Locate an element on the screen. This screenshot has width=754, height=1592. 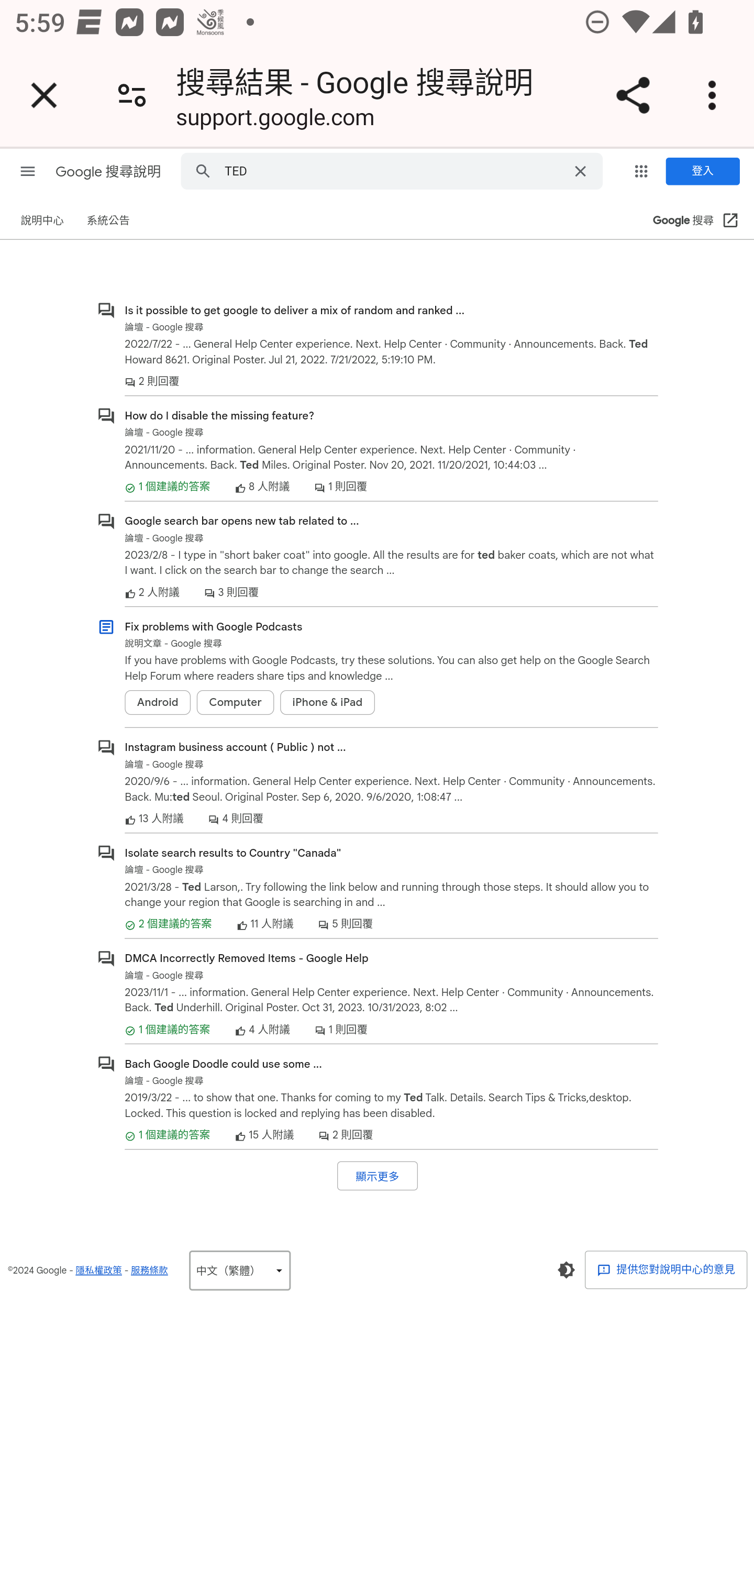
Connection is secure is located at coordinates (132, 95).